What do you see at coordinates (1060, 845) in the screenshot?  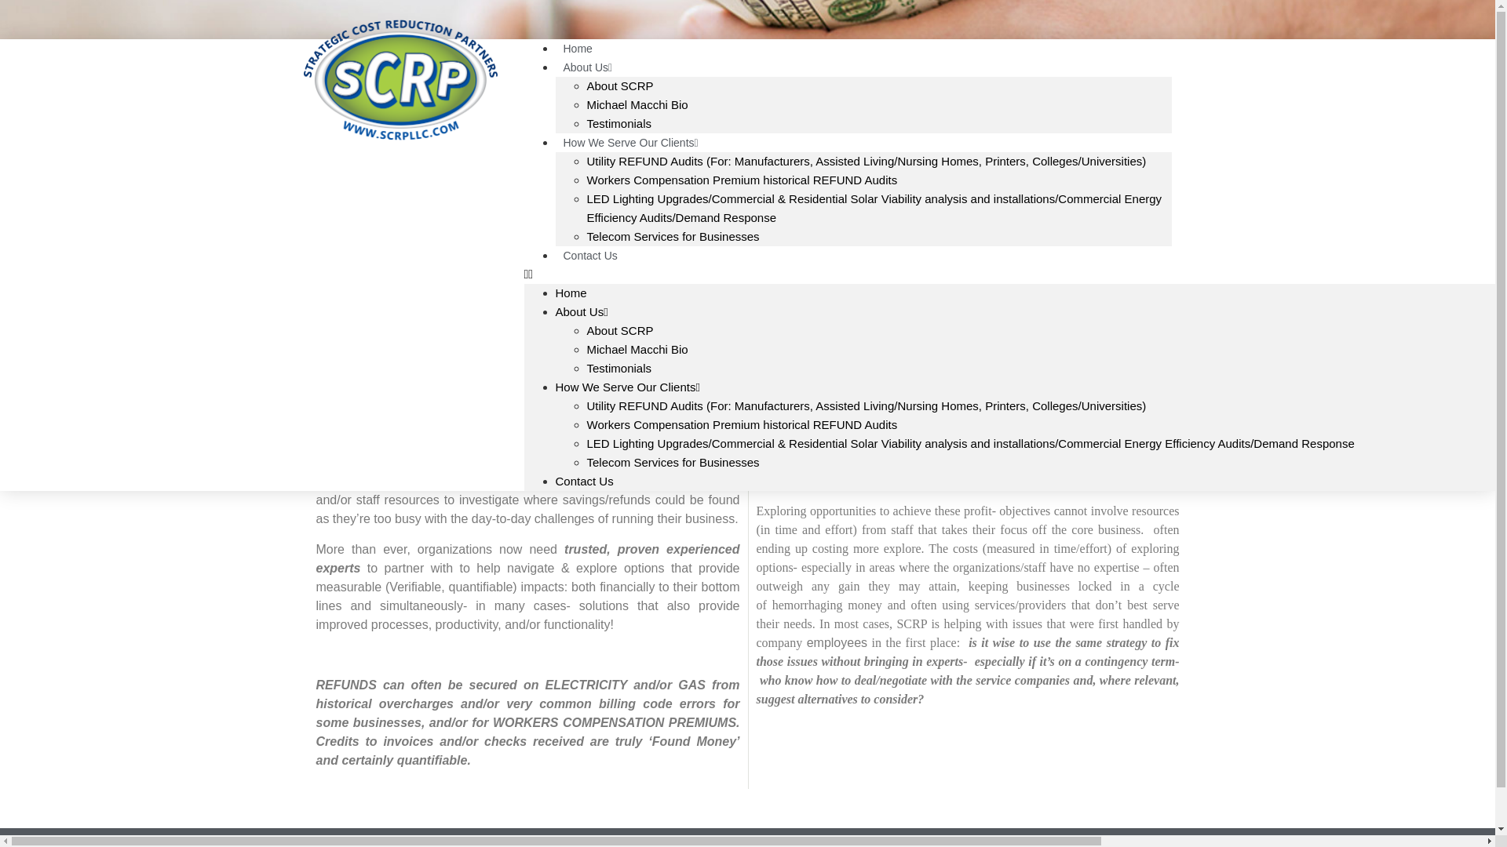 I see `CT Web Design` at bounding box center [1060, 845].